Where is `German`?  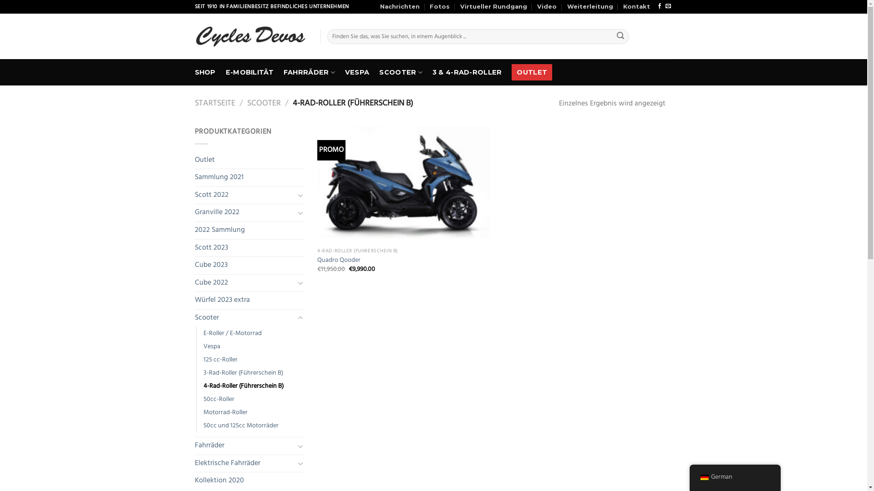 German is located at coordinates (735, 477).